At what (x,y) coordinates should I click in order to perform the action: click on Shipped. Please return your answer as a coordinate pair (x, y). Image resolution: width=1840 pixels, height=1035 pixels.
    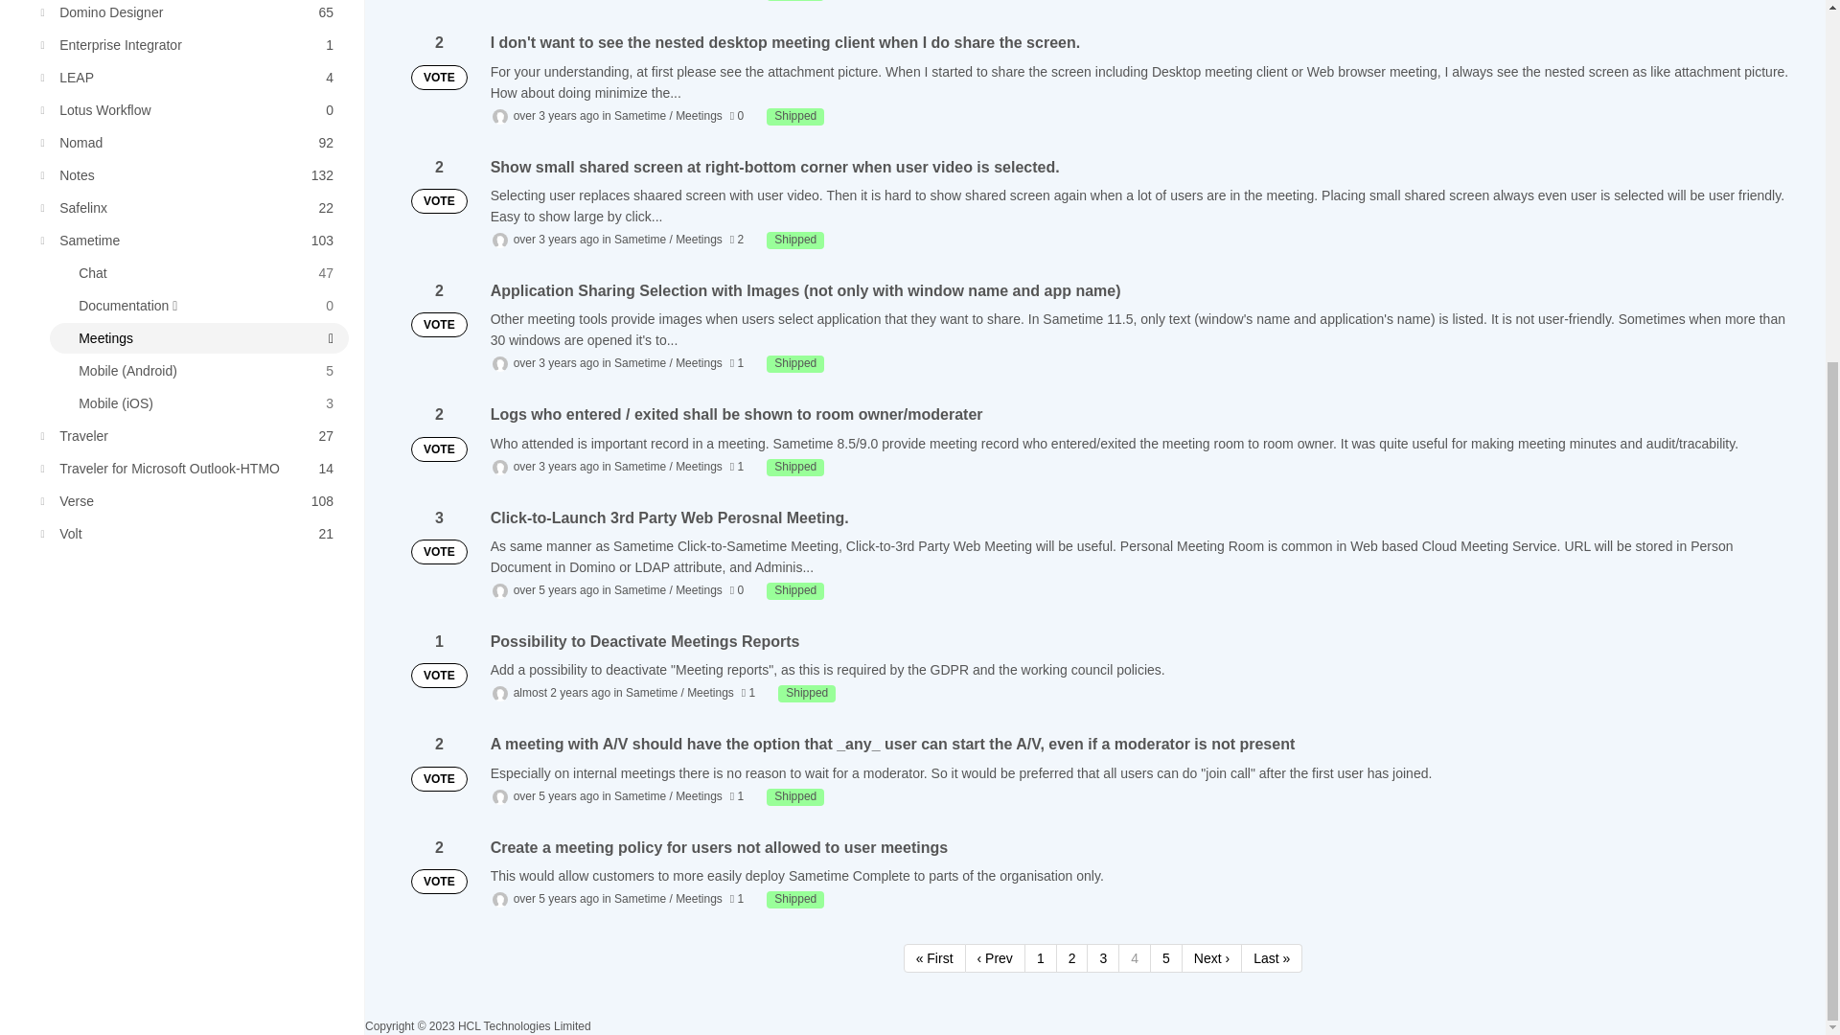
    Looking at the image, I should click on (795, 591).